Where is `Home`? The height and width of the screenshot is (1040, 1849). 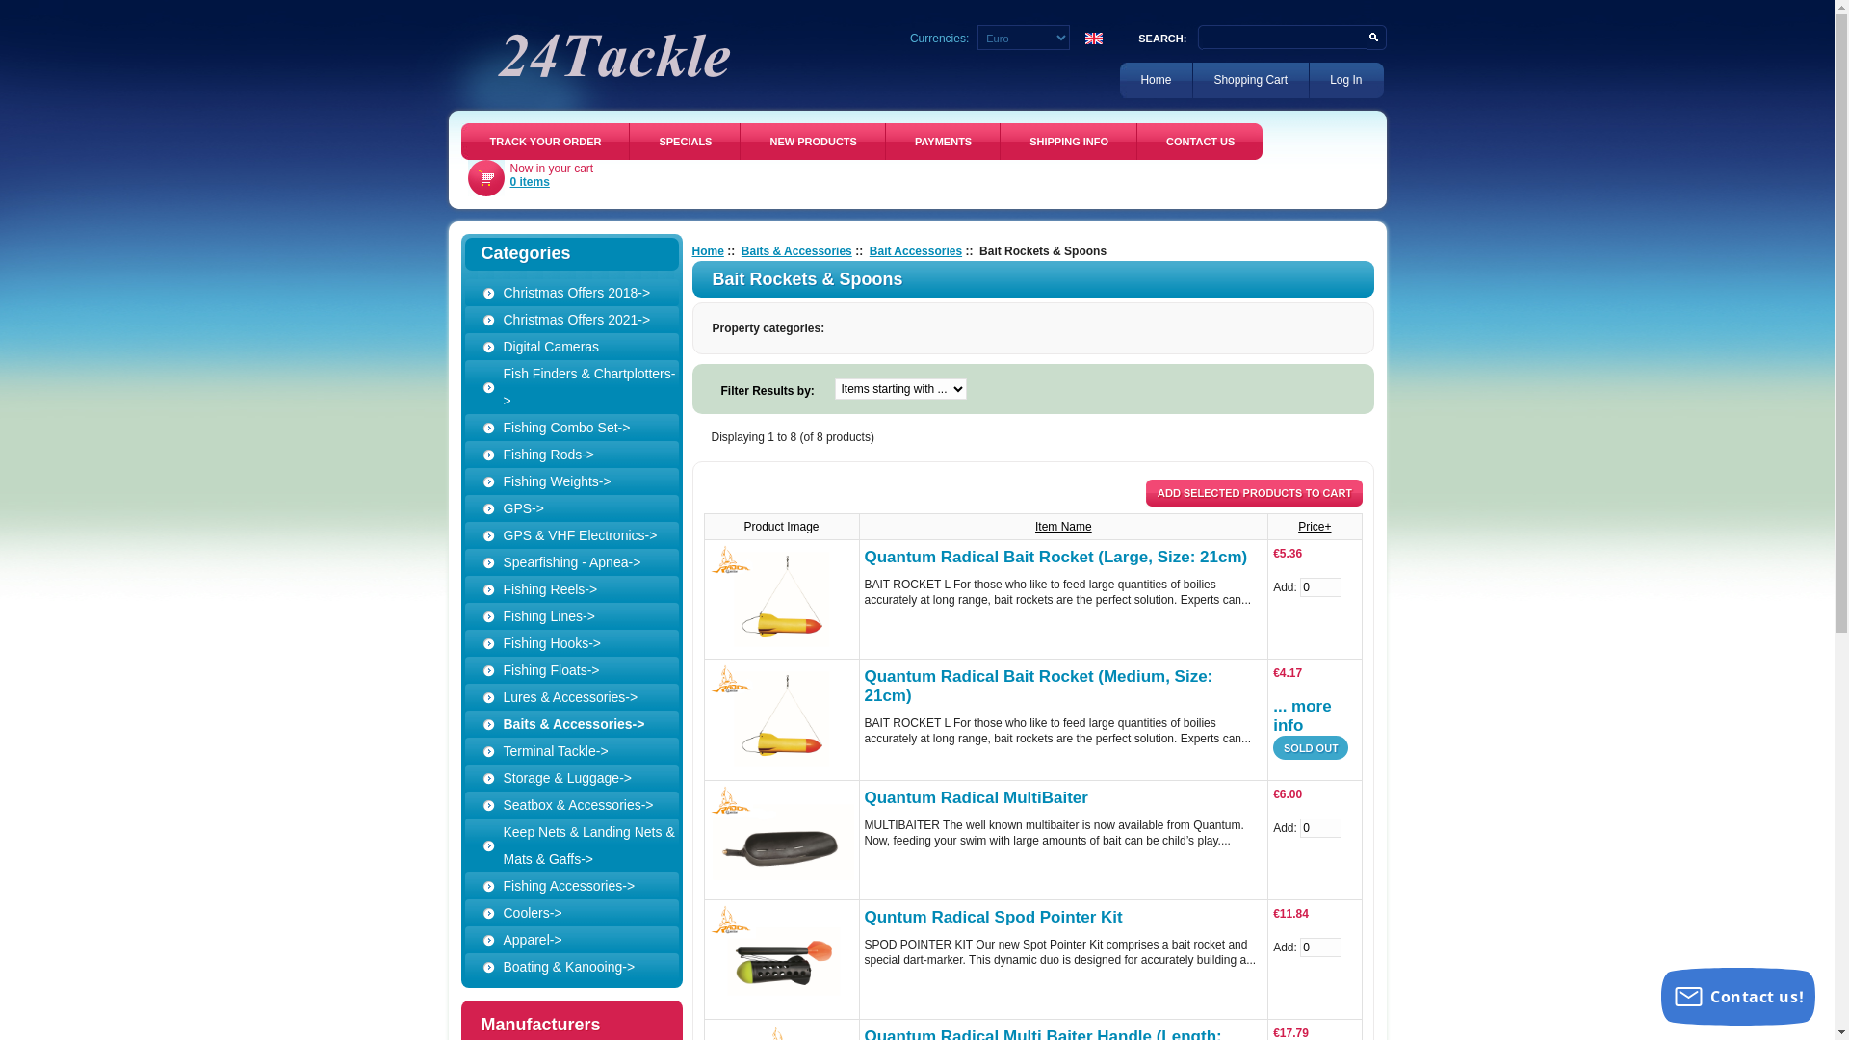
Home is located at coordinates (707, 251).